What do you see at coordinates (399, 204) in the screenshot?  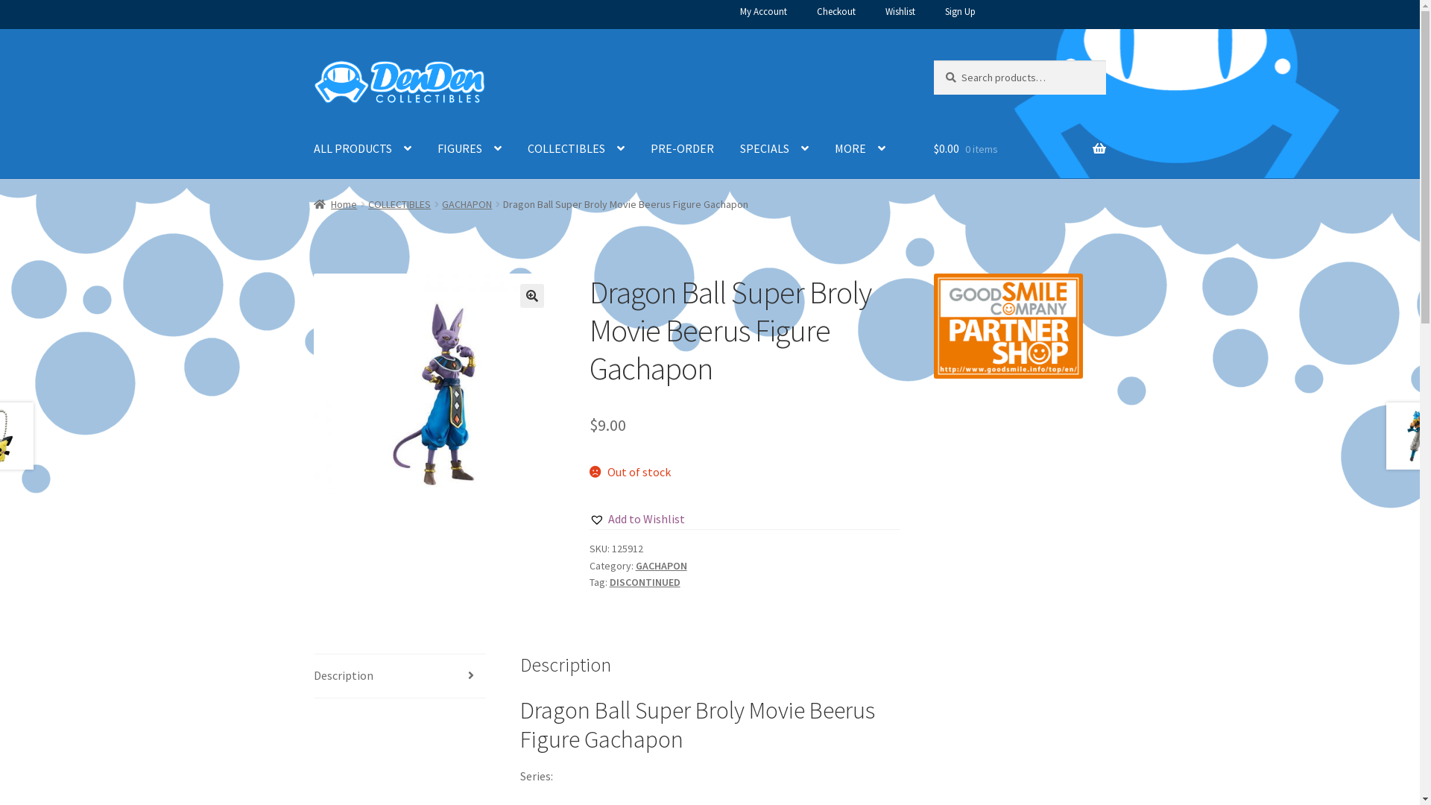 I see `COLLECTIBLES` at bounding box center [399, 204].